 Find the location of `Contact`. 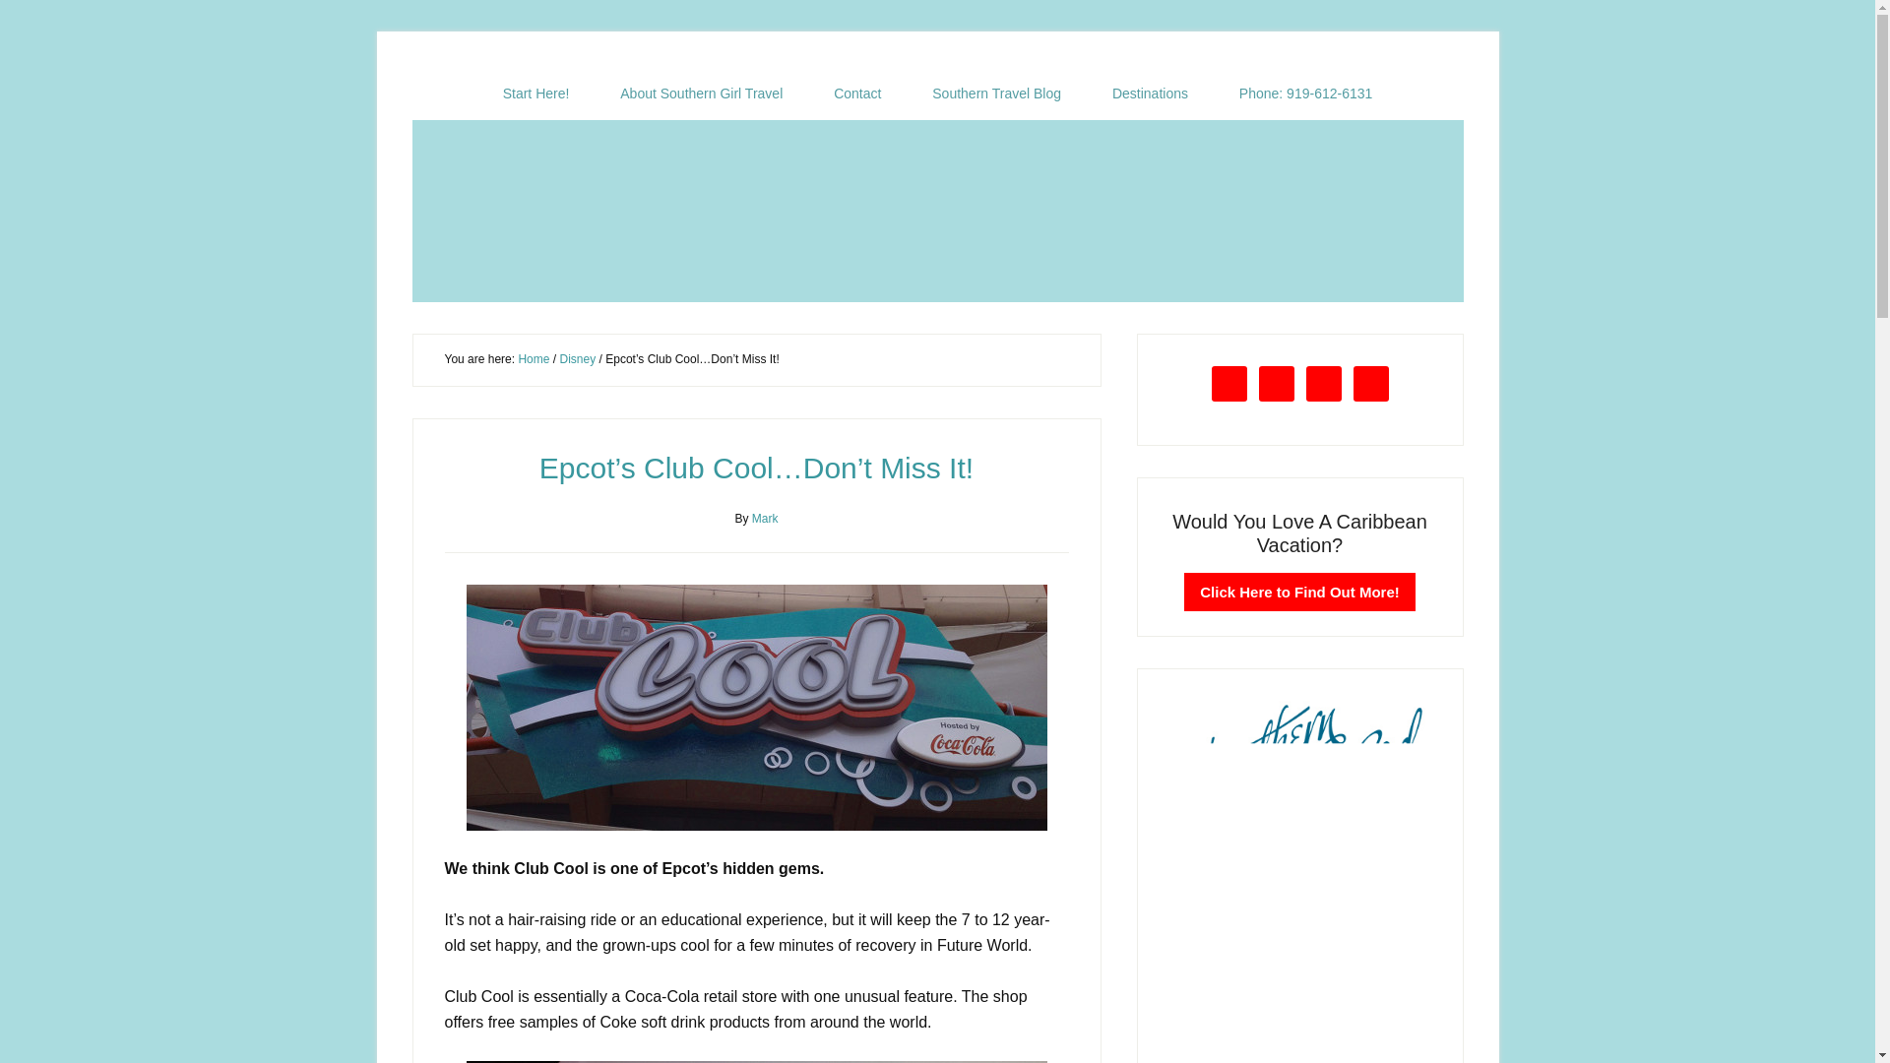

Contact is located at coordinates (857, 94).